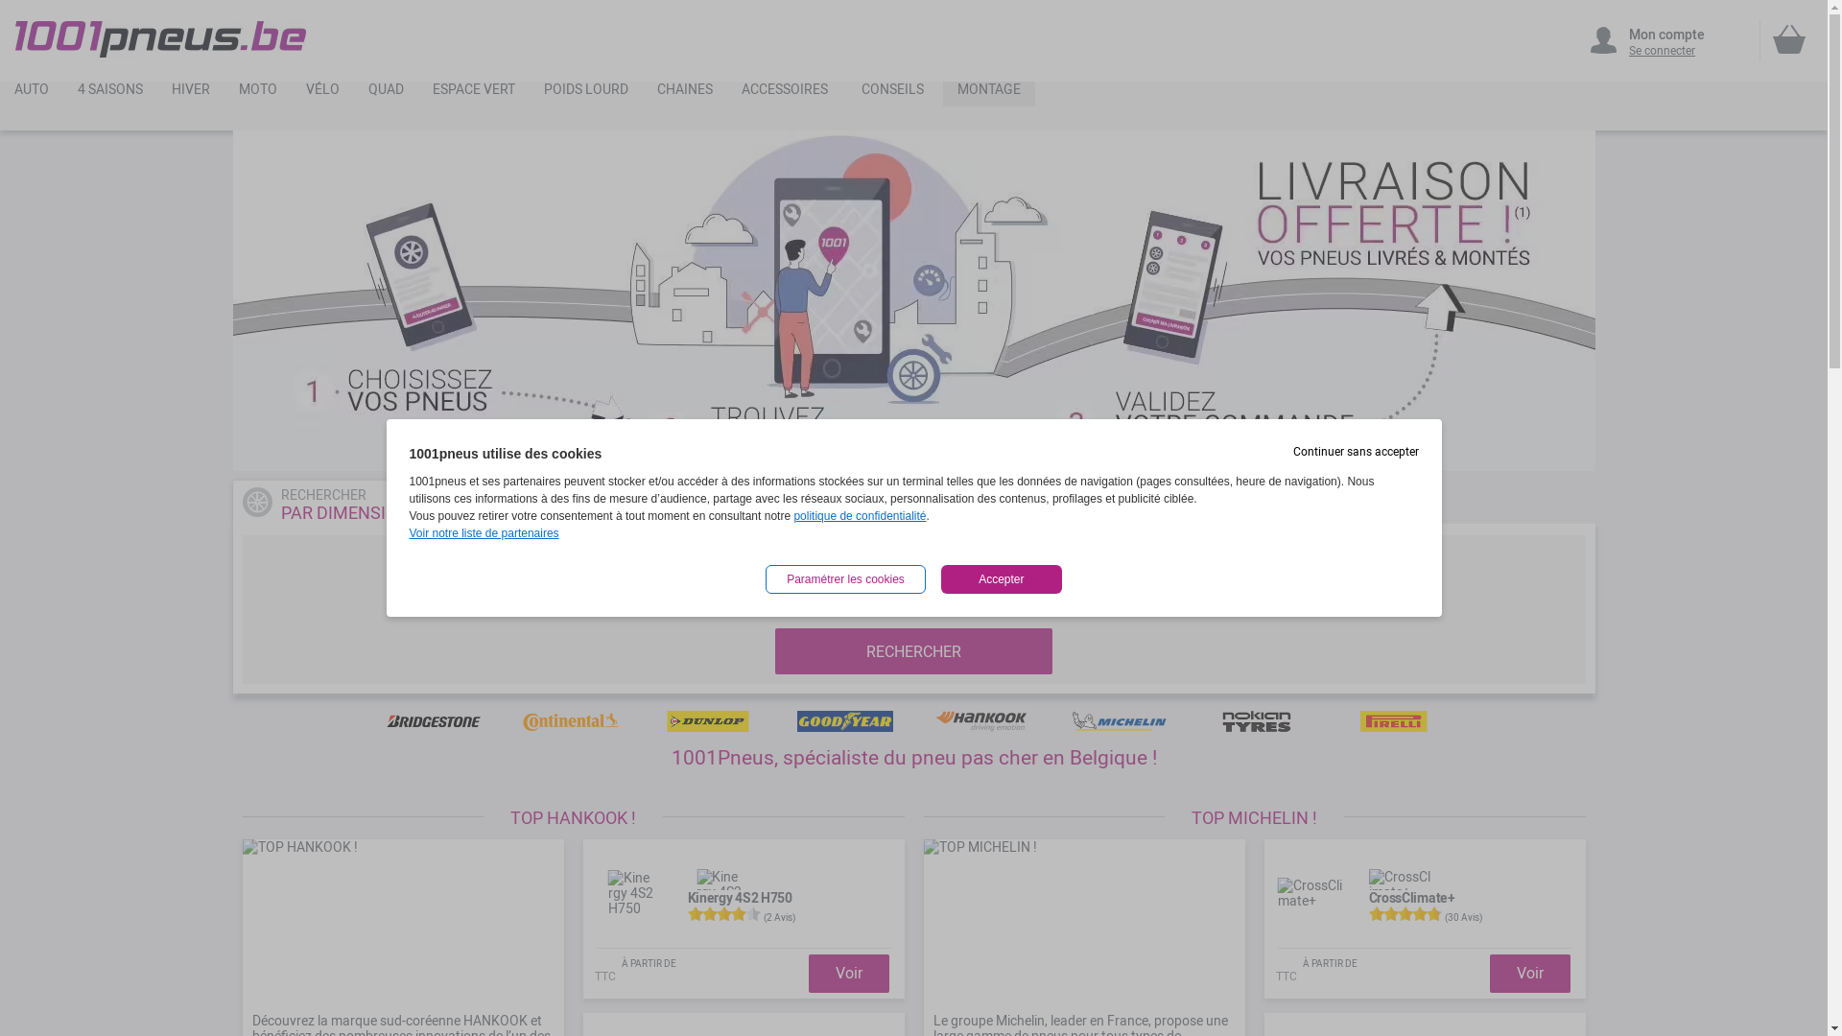 The image size is (1842, 1036). Describe the element at coordinates (586, 94) in the screenshot. I see `POIDS LOURD` at that location.